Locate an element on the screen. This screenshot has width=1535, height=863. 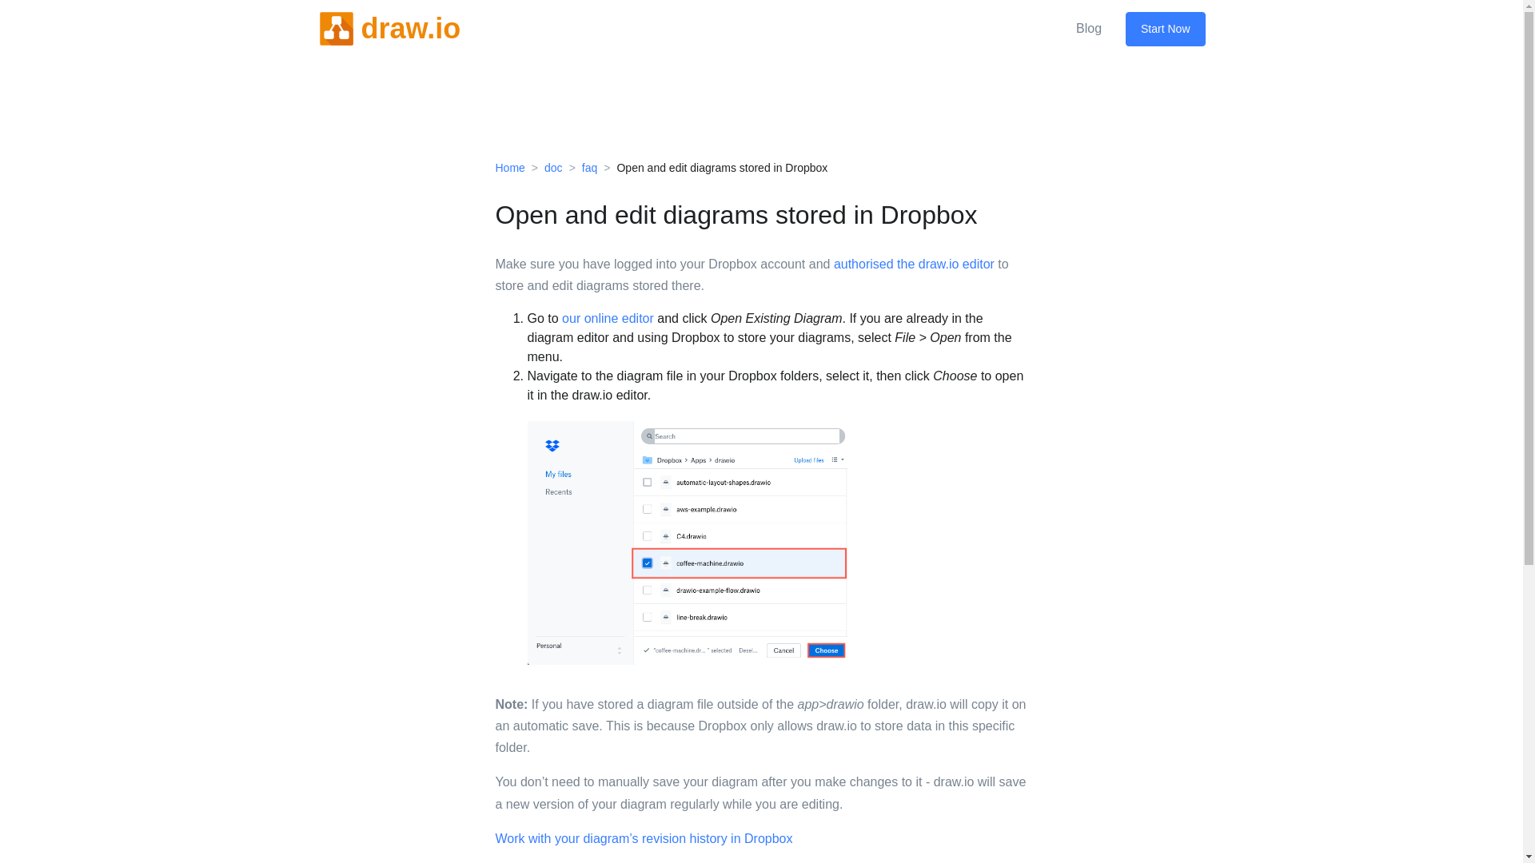
our online editor is located at coordinates (608, 318).